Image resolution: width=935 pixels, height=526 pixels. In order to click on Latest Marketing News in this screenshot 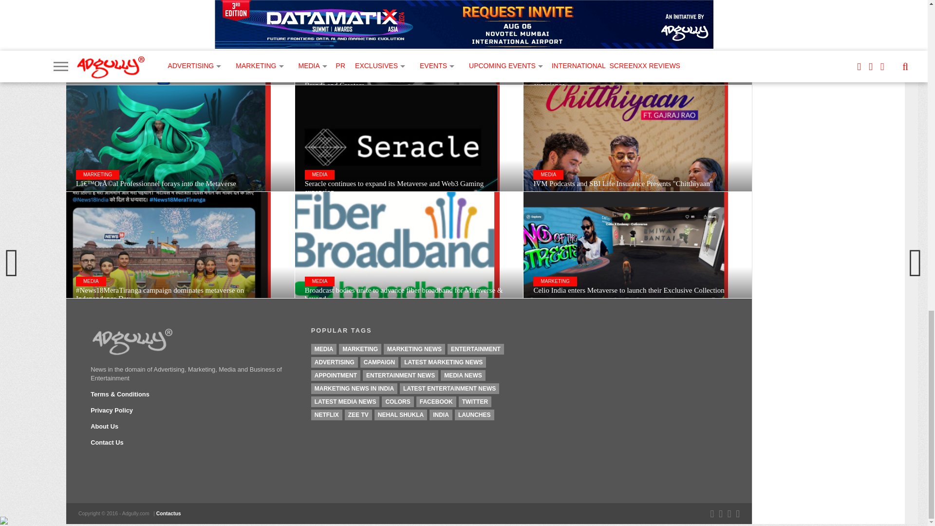, I will do `click(443, 362)`.